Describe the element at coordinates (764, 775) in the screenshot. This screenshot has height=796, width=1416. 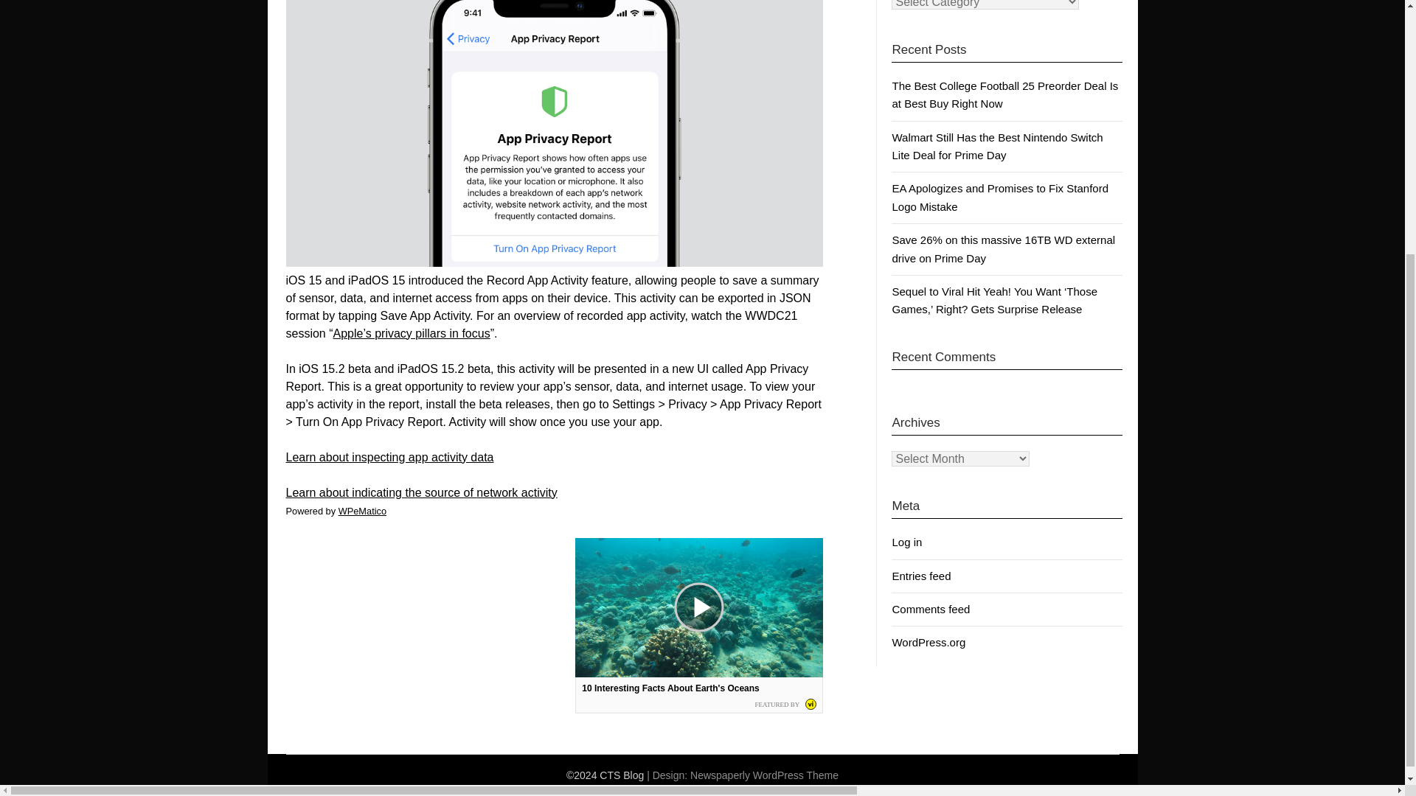
I see `Newspaperly WordPress Theme` at that location.